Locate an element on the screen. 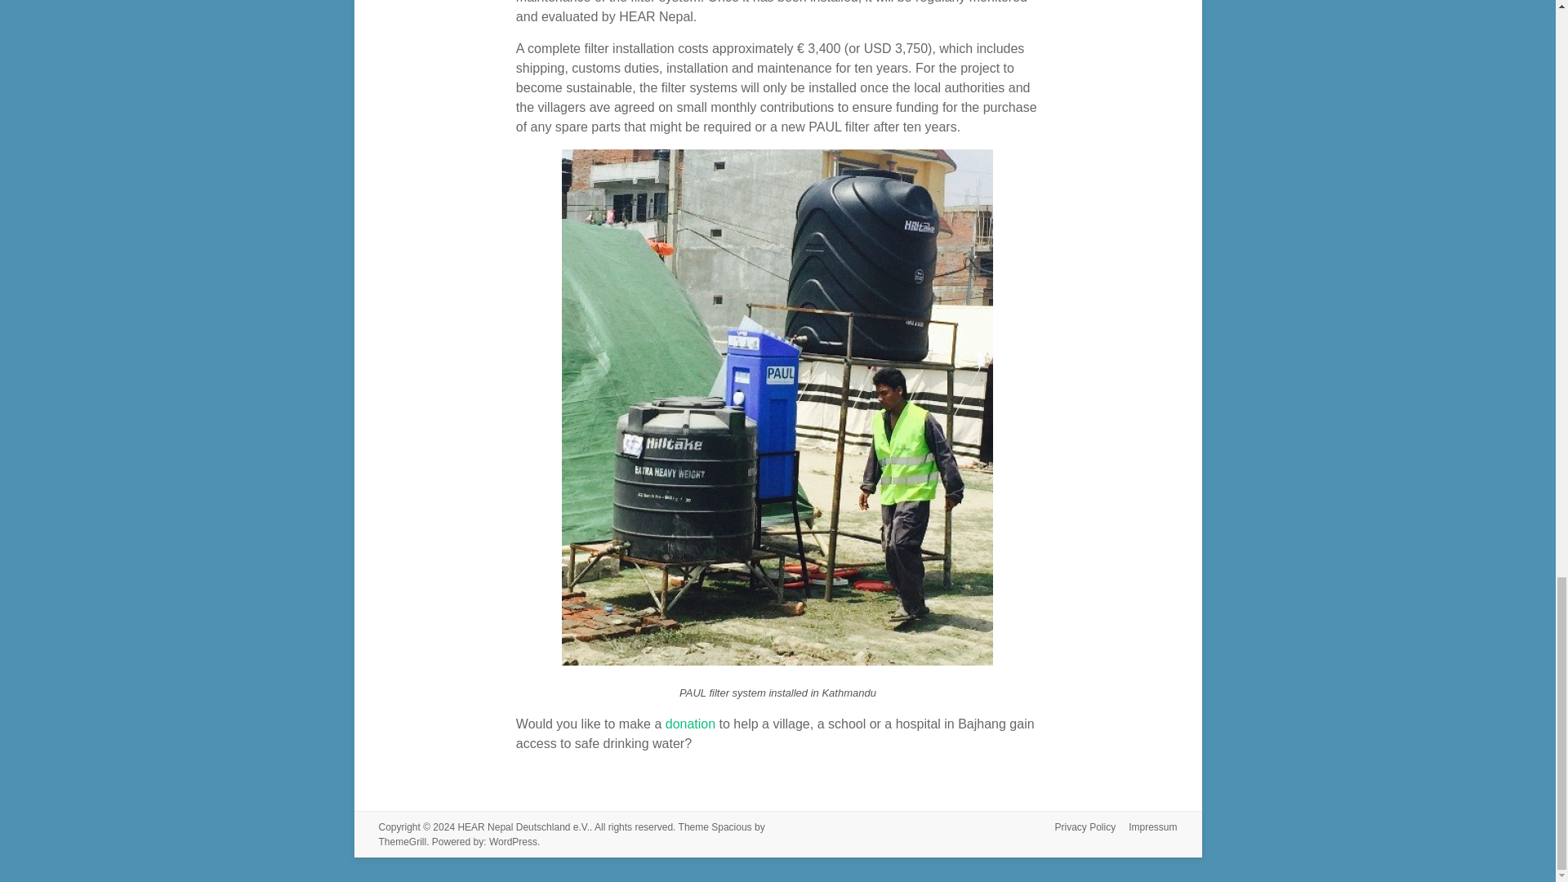 The width and height of the screenshot is (1568, 882). Spacious is located at coordinates (731, 826).